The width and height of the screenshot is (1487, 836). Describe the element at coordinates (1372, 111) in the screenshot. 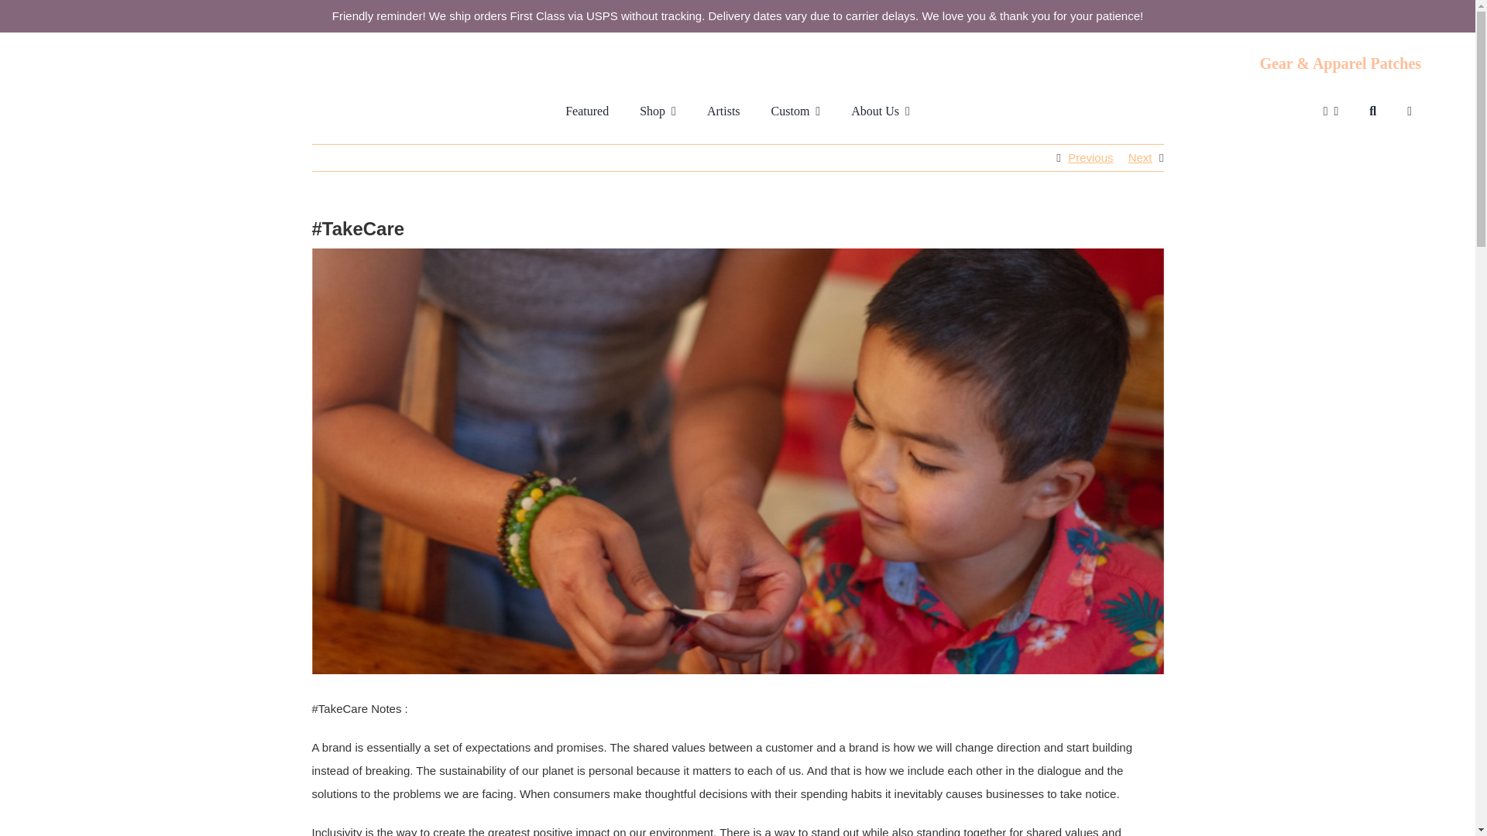

I see `Search` at that location.